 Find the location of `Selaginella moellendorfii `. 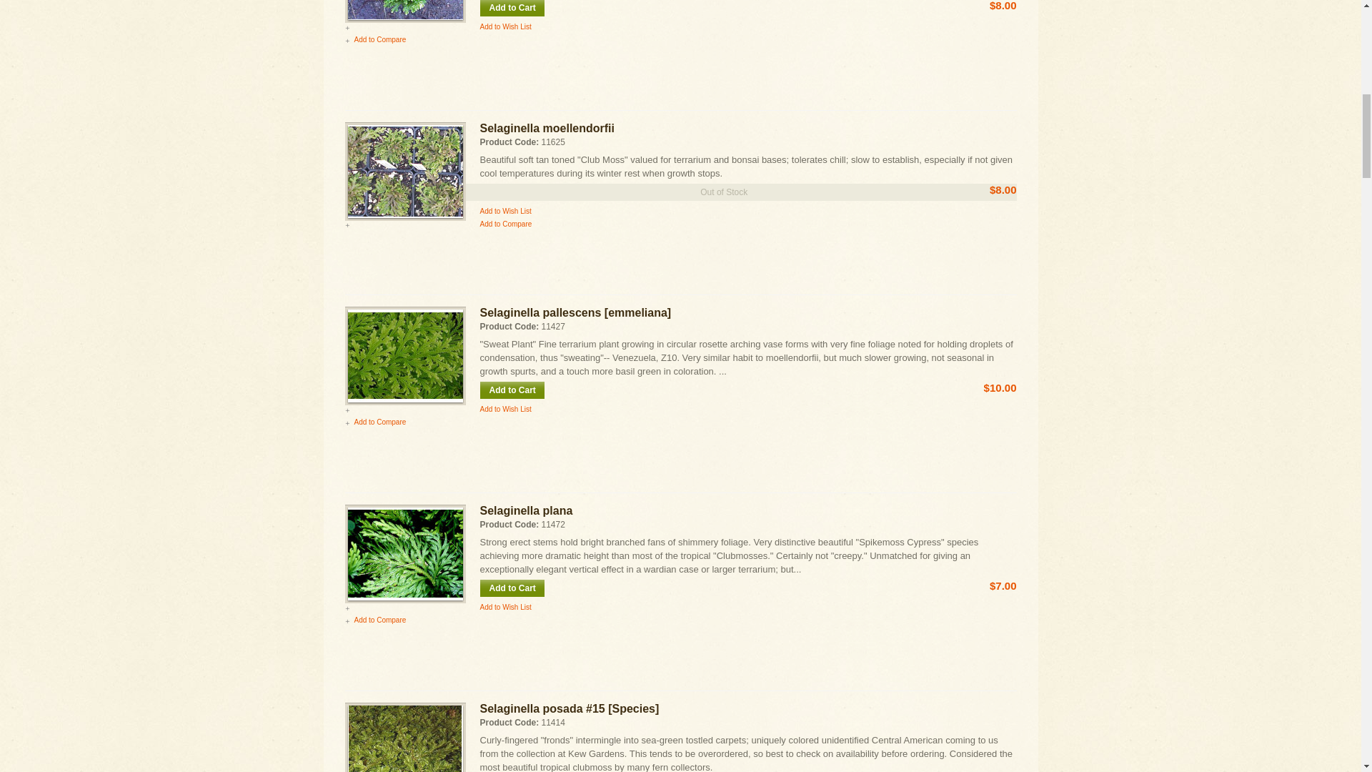

Selaginella moellendorfii  is located at coordinates (404, 171).